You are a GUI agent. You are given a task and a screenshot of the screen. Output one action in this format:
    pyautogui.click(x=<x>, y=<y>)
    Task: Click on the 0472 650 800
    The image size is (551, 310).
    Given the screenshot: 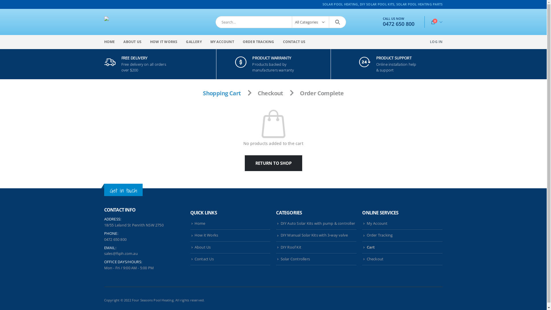 What is the action you would take?
    pyautogui.click(x=399, y=24)
    